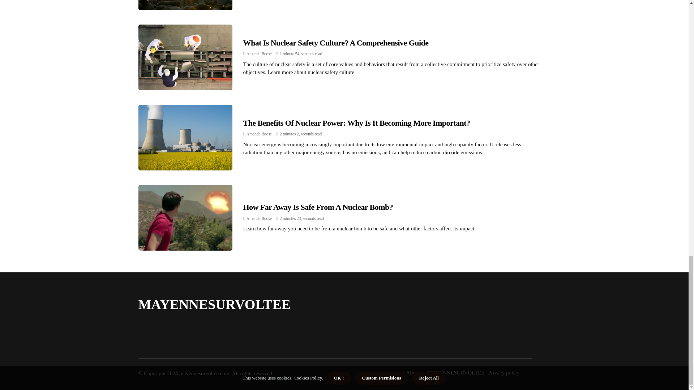  What do you see at coordinates (259, 218) in the screenshot?
I see `Amanda Boose` at bounding box center [259, 218].